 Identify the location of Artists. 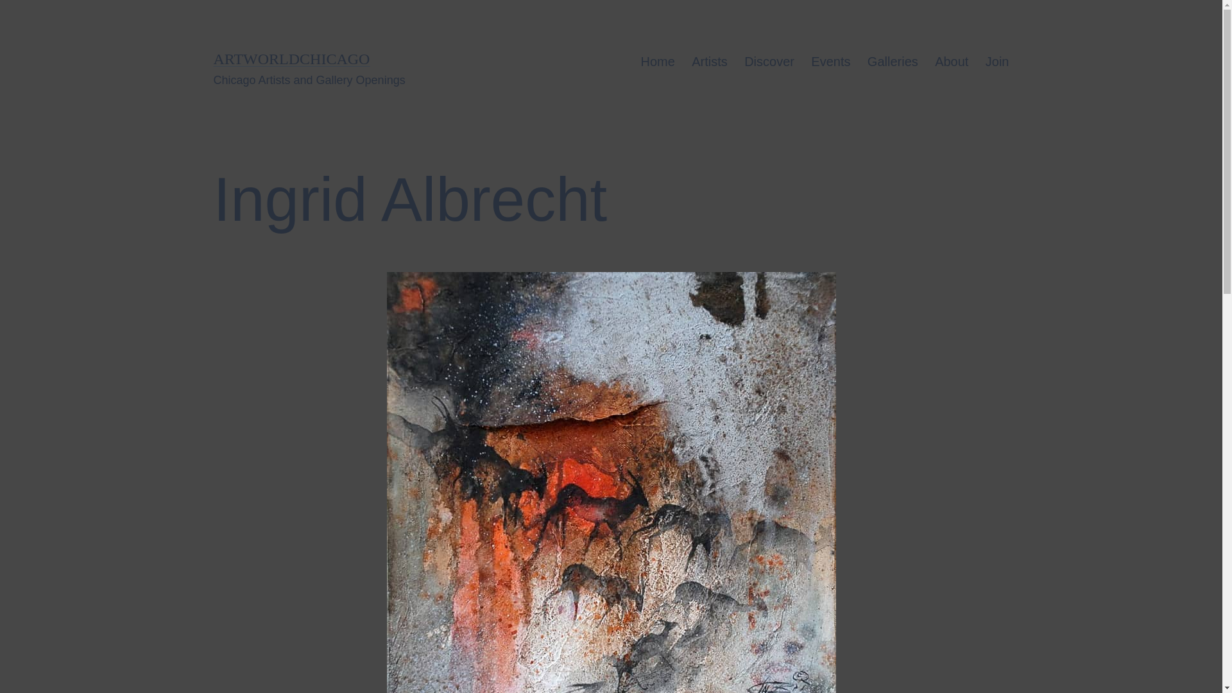
(710, 62).